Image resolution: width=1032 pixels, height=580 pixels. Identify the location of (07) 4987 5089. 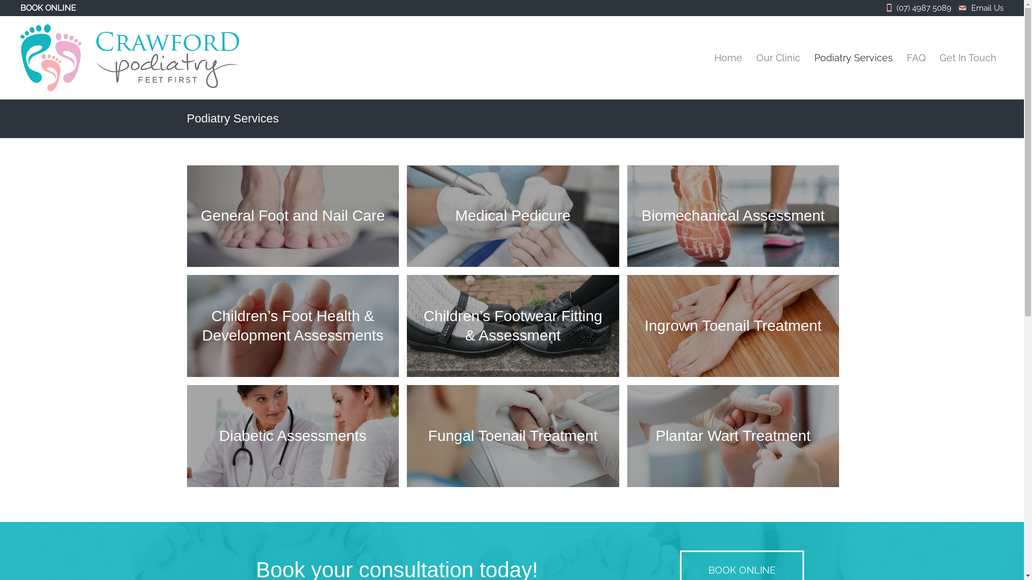
(927, 8).